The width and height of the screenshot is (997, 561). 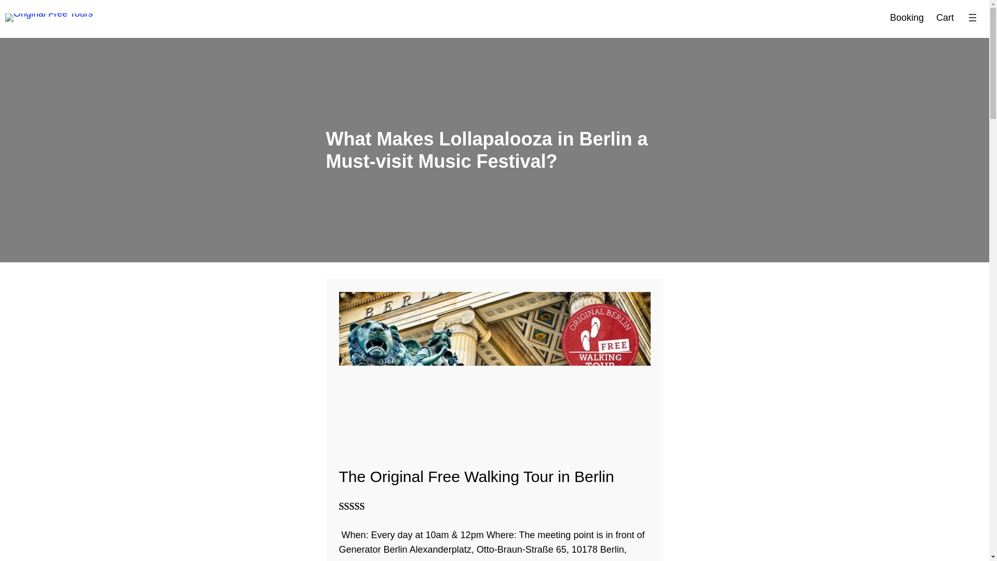 I want to click on Booking, so click(x=907, y=18).